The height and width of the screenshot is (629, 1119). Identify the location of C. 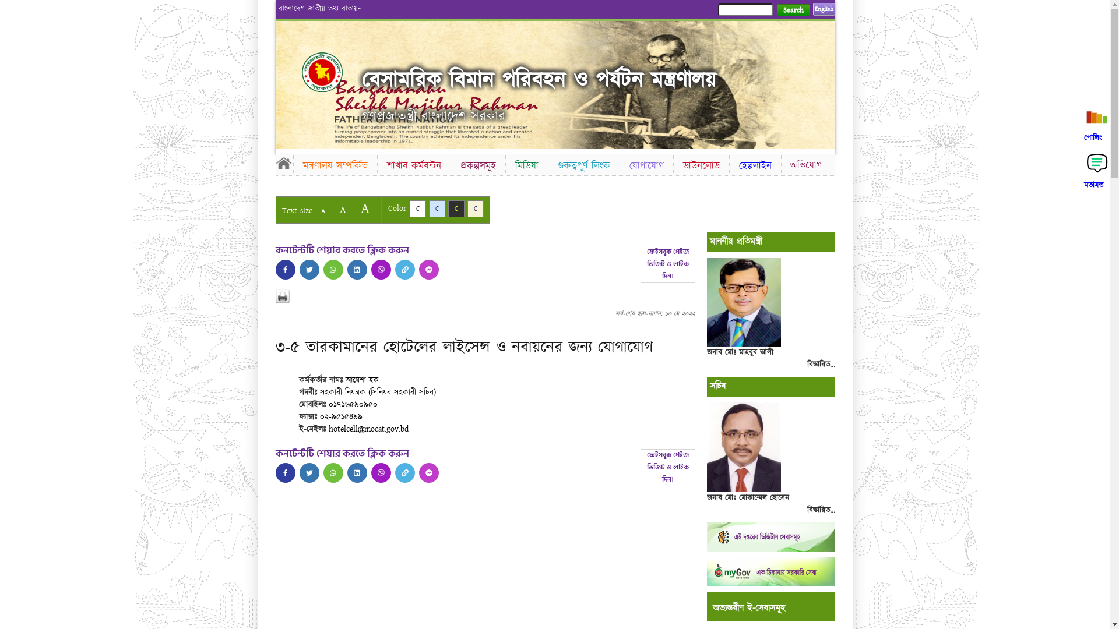
(437, 209).